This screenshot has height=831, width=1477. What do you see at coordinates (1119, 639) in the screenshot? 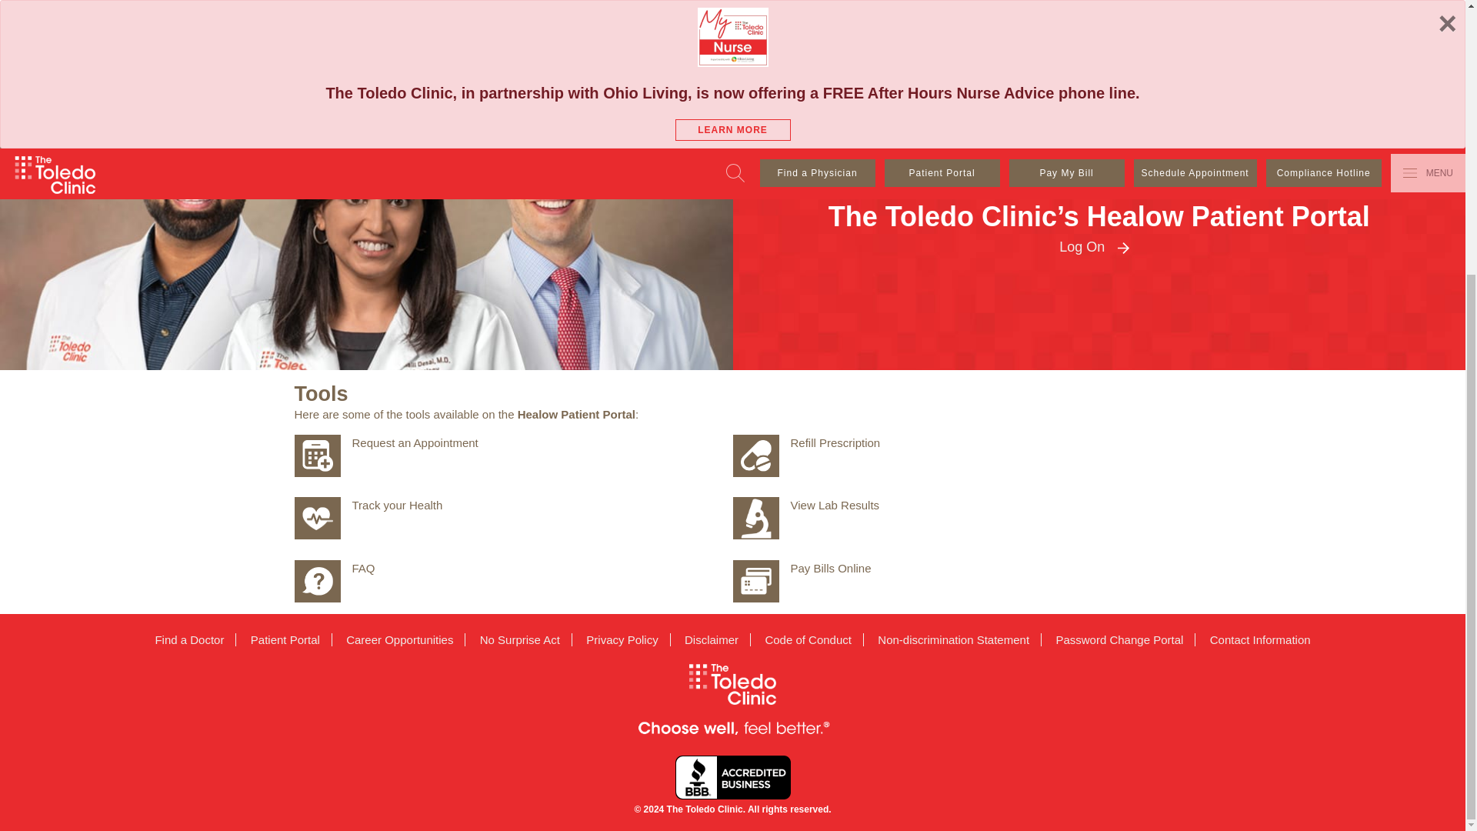
I see `Password Change Portal` at bounding box center [1119, 639].